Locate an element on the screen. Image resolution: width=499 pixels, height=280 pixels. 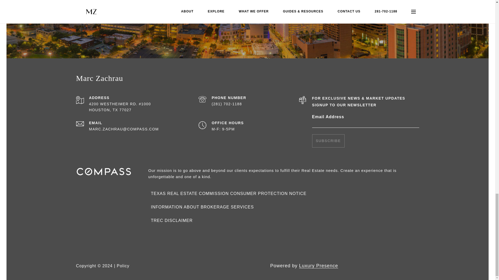
SUBSCRIBE is located at coordinates (328, 141).